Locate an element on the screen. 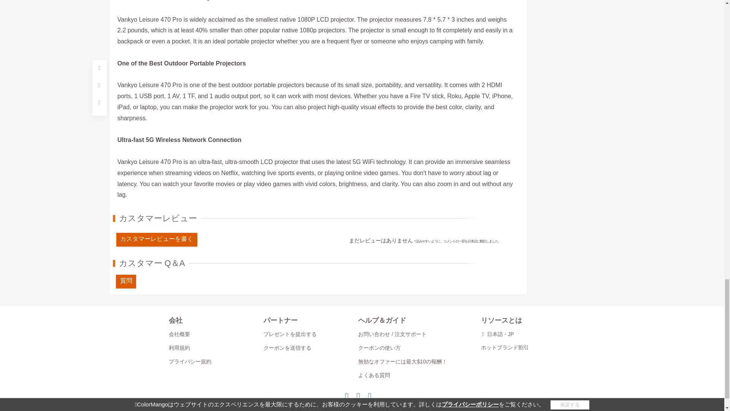  DMCA.com Protection Status is located at coordinates (362, 400).